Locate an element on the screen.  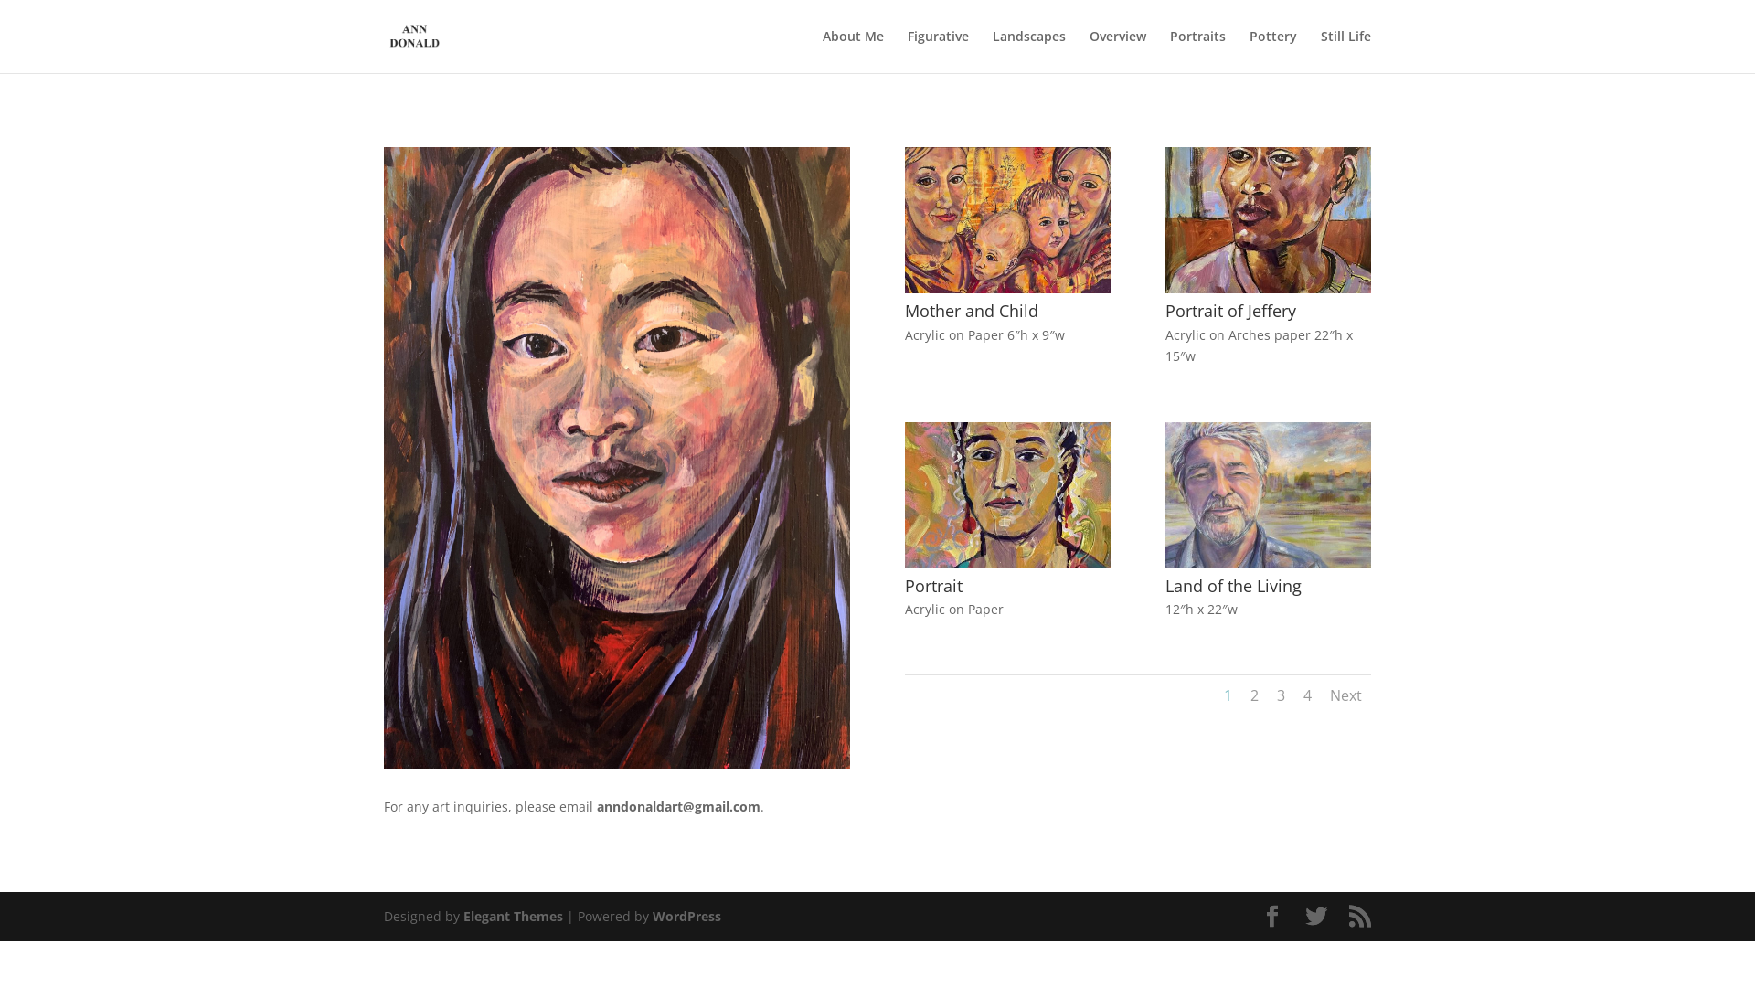
20 is located at coordinates (764, 733).